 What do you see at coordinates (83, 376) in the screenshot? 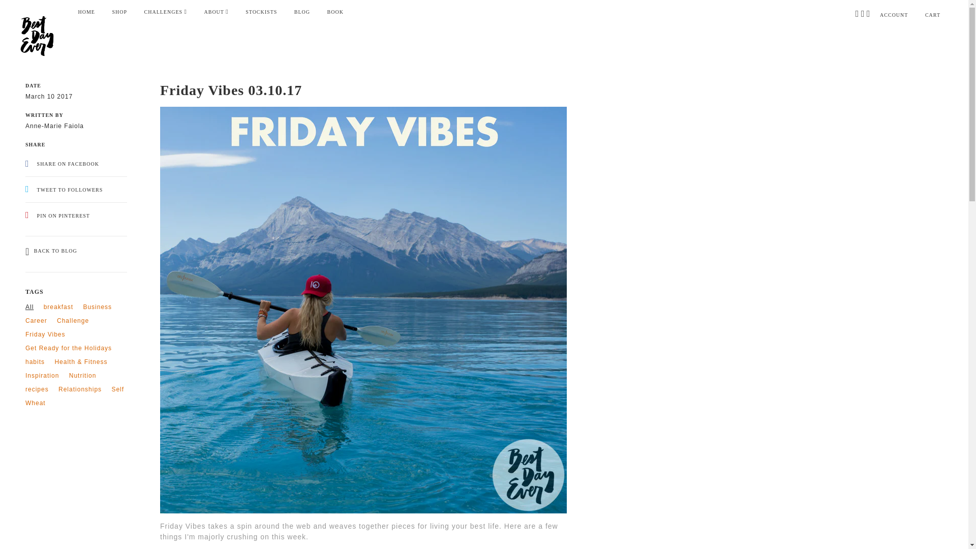
I see `Narrow search to articles also having tag Nutrition` at bounding box center [83, 376].